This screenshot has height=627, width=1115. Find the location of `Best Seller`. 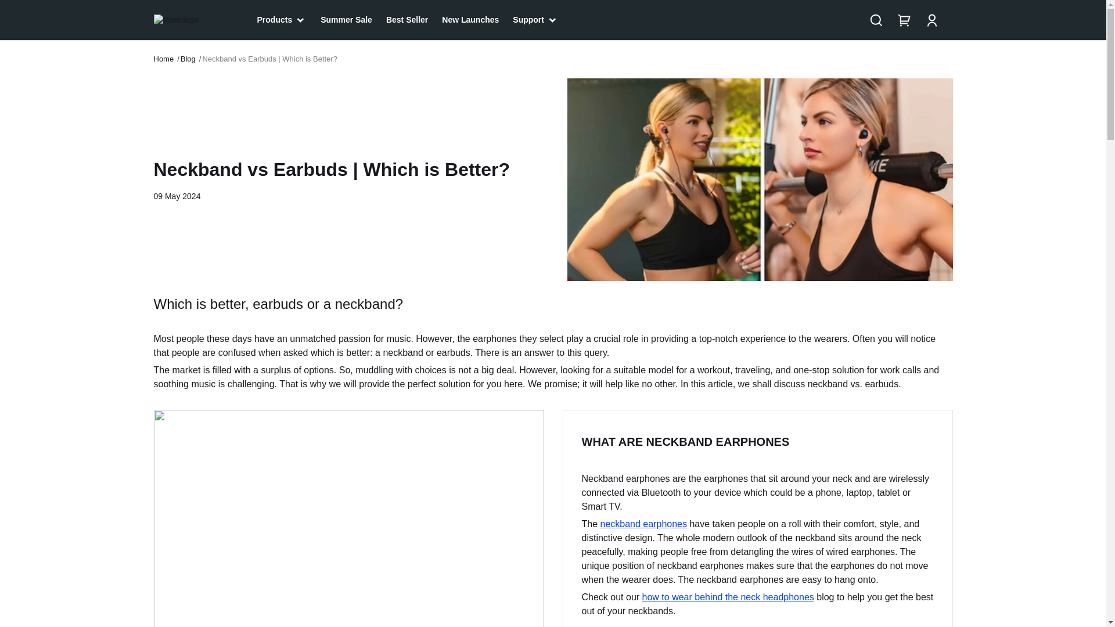

Best Seller is located at coordinates (407, 20).